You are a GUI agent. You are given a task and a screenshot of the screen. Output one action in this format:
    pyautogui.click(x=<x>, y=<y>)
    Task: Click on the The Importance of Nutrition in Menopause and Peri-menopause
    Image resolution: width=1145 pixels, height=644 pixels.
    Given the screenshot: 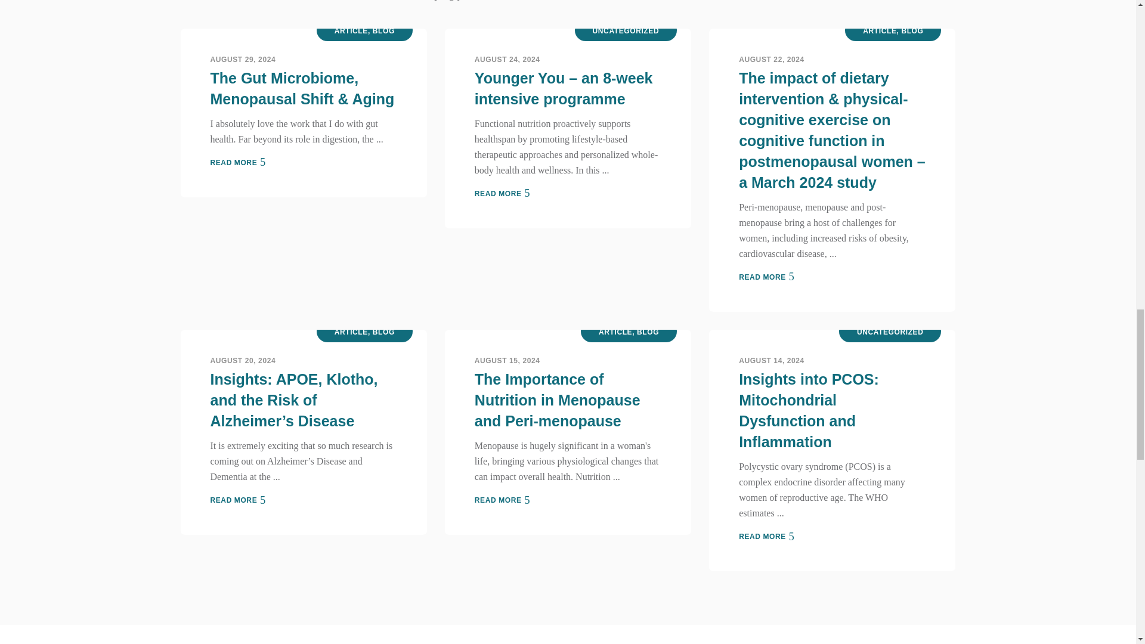 What is the action you would take?
    pyautogui.click(x=557, y=400)
    